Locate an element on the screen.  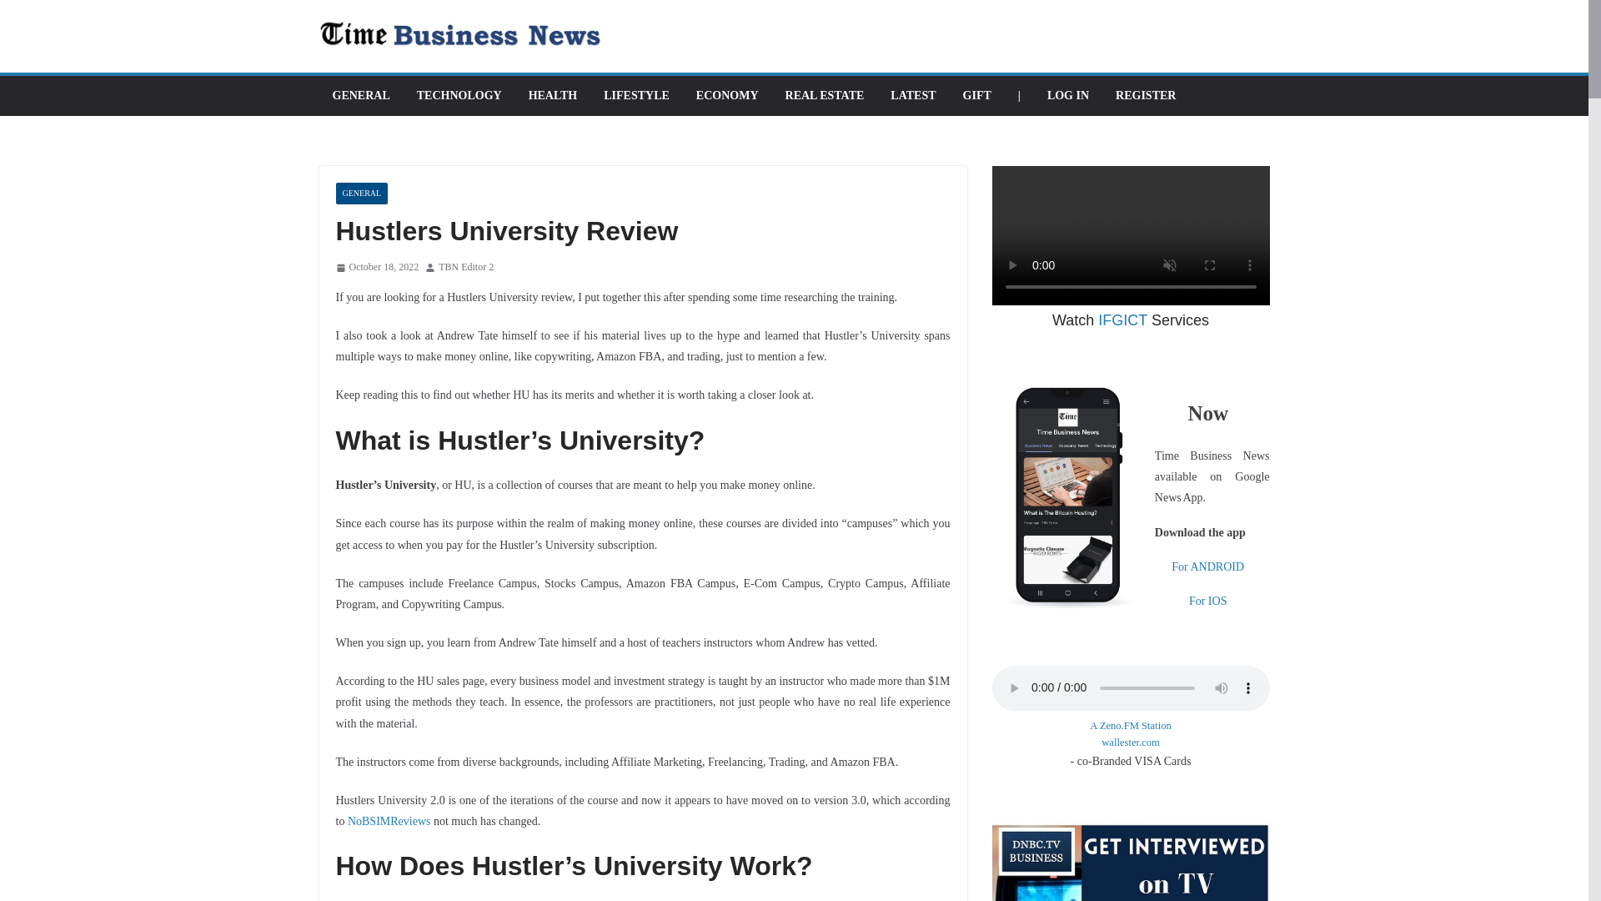
LIFESTYLE is located at coordinates (635, 95).